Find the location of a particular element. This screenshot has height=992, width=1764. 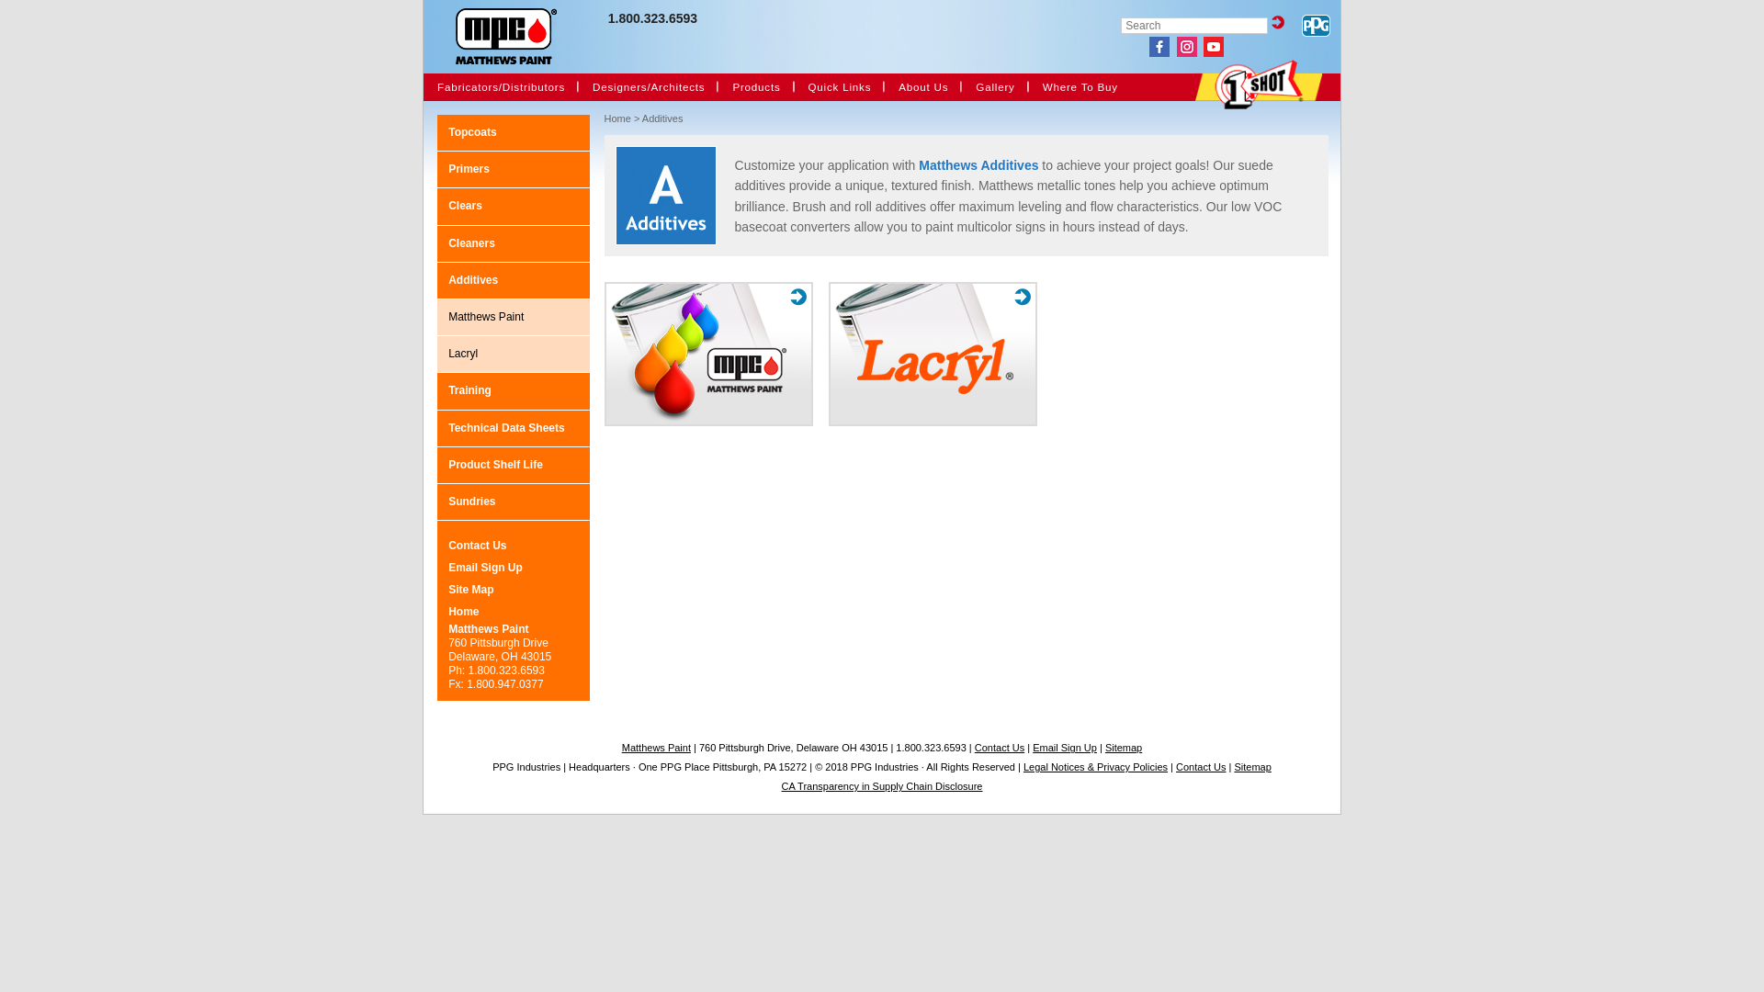

Clears is located at coordinates (465, 206).